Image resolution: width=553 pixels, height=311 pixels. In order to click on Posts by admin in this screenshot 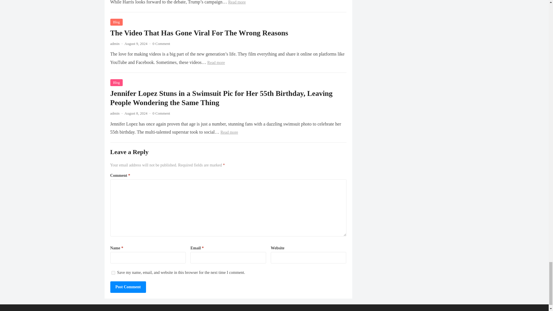, I will do `click(115, 43)`.